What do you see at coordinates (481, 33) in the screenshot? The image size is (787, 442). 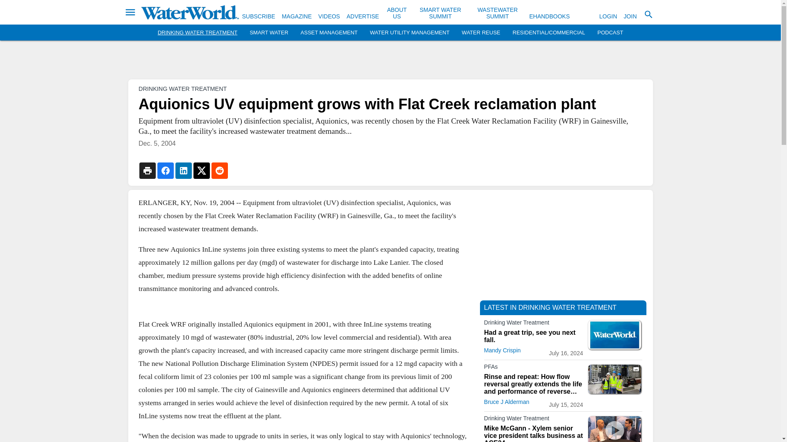 I see `WATER REUSE` at bounding box center [481, 33].